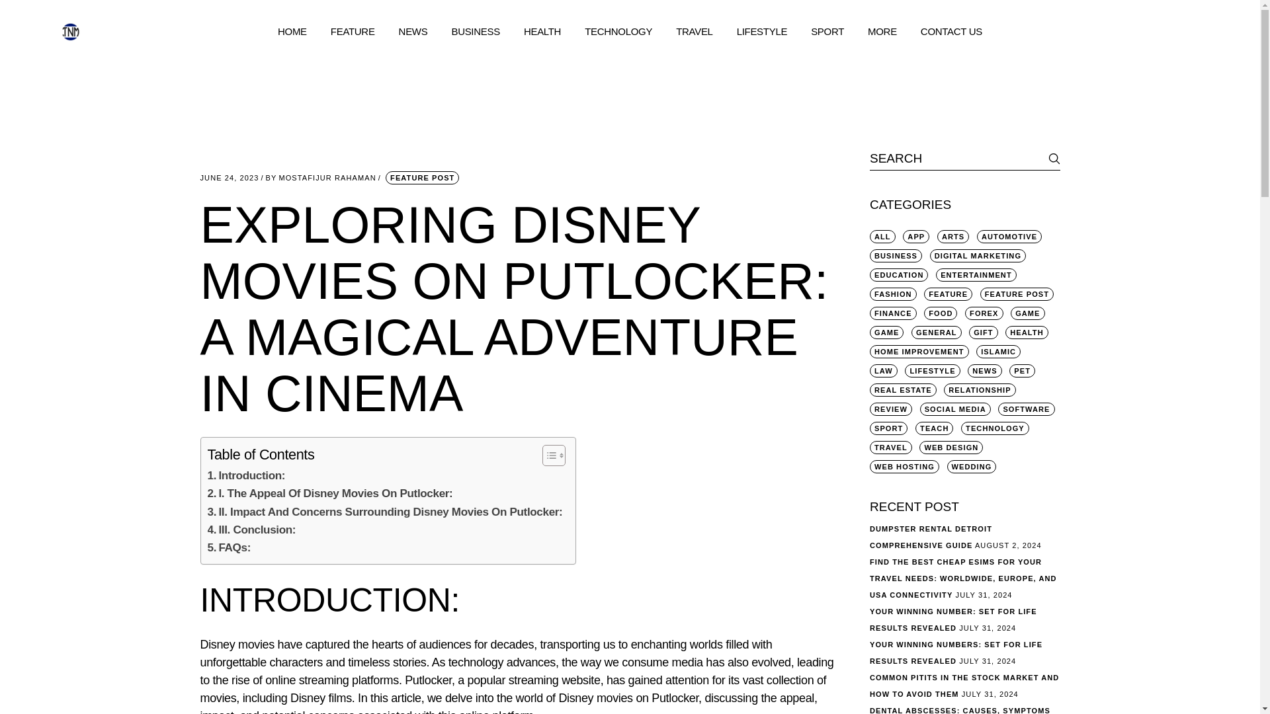  What do you see at coordinates (618, 32) in the screenshot?
I see `TECHNOLOGY` at bounding box center [618, 32].